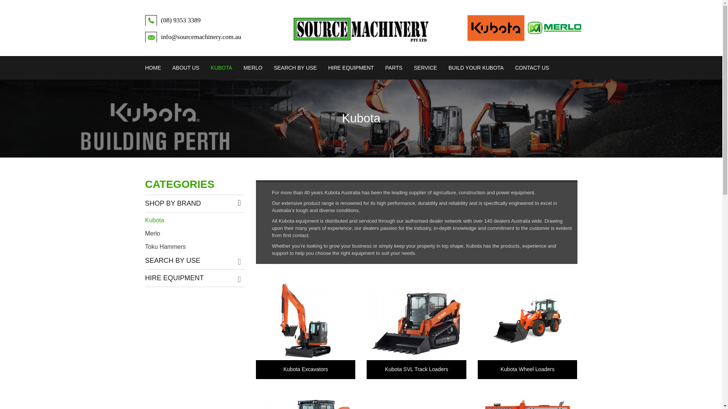  I want to click on HOME, so click(155, 67).